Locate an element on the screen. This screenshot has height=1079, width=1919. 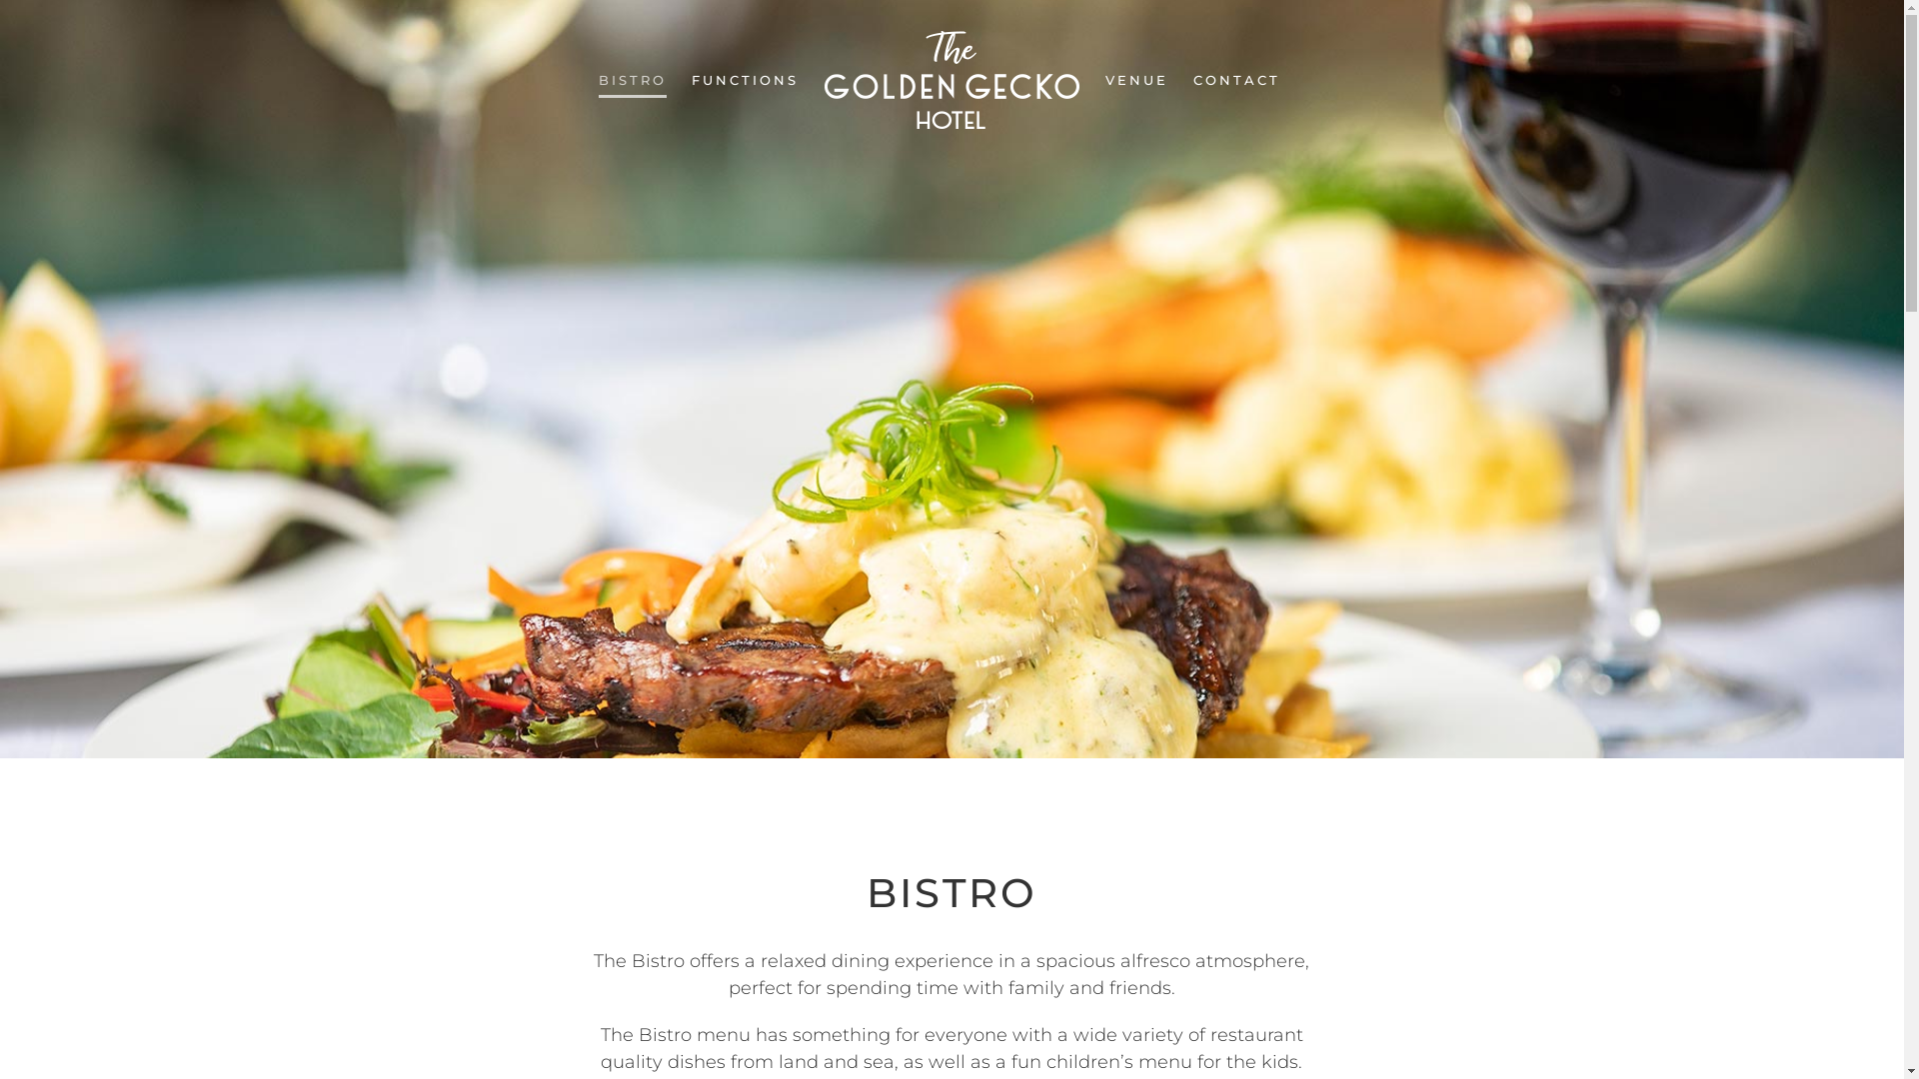
VENUE is located at coordinates (1137, 80).